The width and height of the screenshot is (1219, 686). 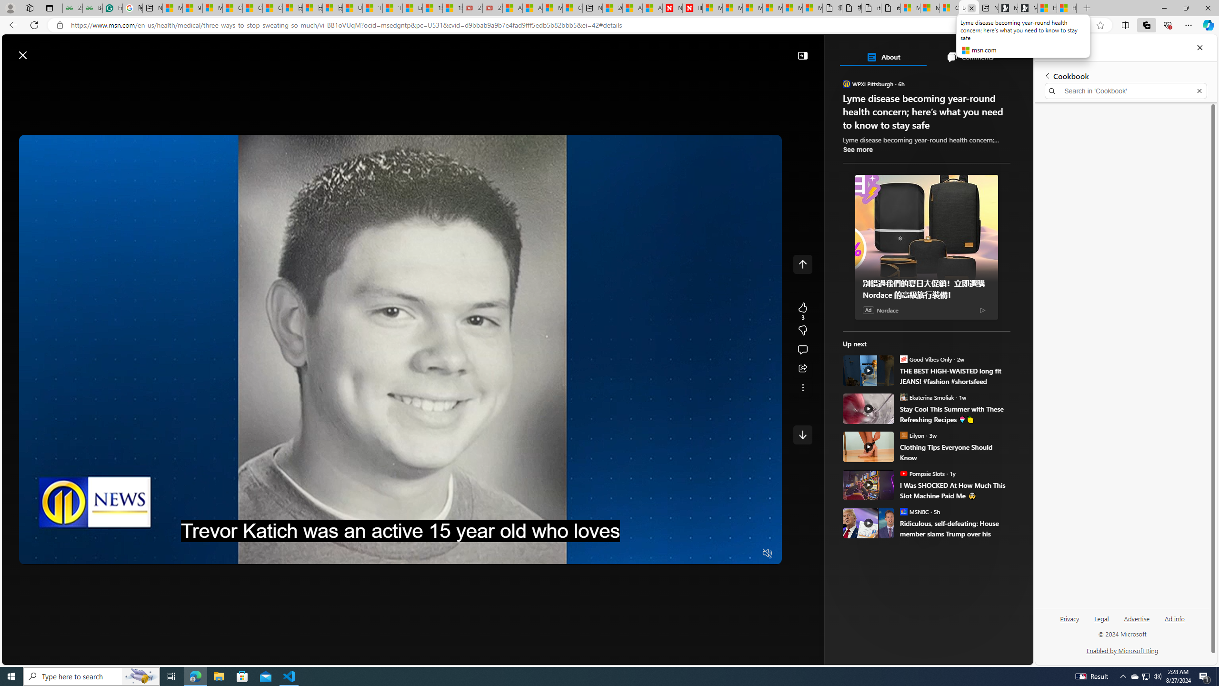 I want to click on Collections, so click(x=1146, y=25).